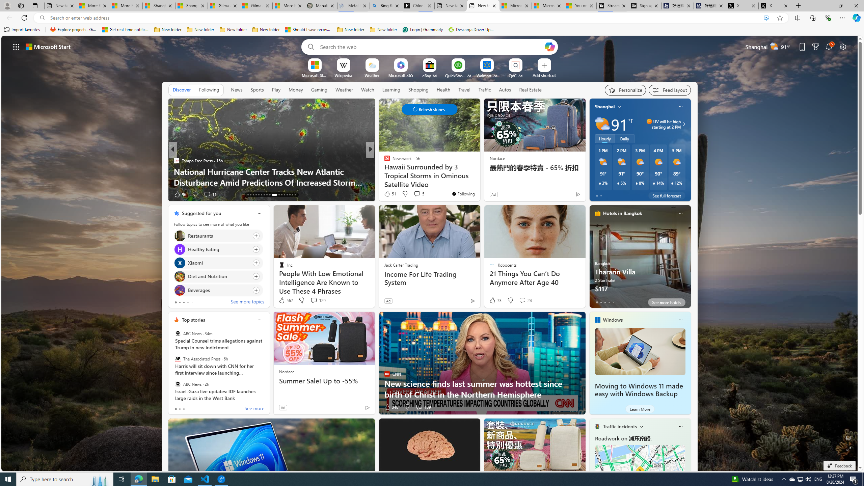 The image size is (864, 486). I want to click on View comments 3 Comment, so click(416, 194).